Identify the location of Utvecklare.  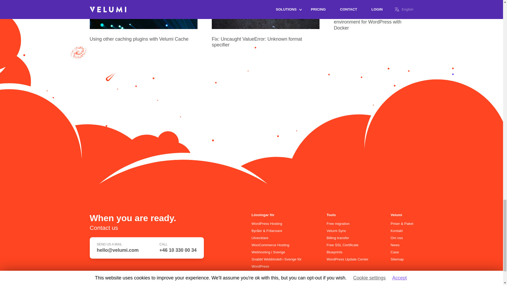
(260, 238).